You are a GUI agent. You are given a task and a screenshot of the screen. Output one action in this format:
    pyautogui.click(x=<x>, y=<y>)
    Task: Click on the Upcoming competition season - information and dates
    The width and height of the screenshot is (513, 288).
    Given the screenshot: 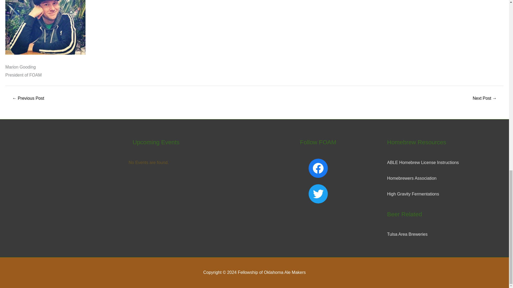 What is the action you would take?
    pyautogui.click(x=28, y=98)
    